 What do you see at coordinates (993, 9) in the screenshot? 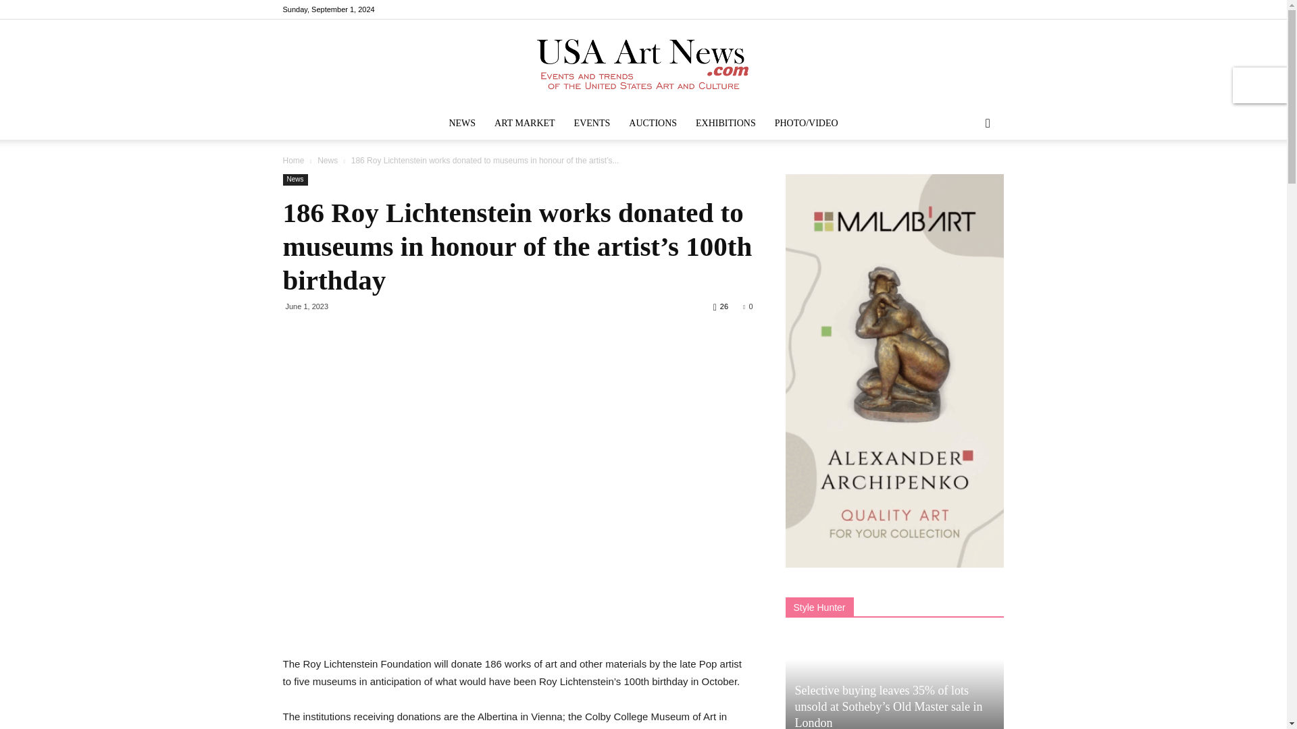
I see `Twitter` at bounding box center [993, 9].